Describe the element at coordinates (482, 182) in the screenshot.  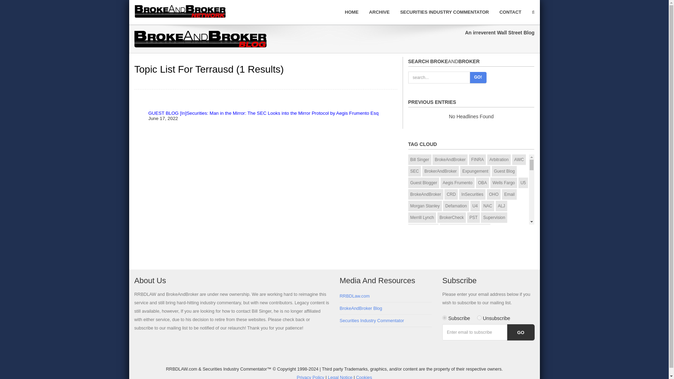
I see `OBA` at that location.